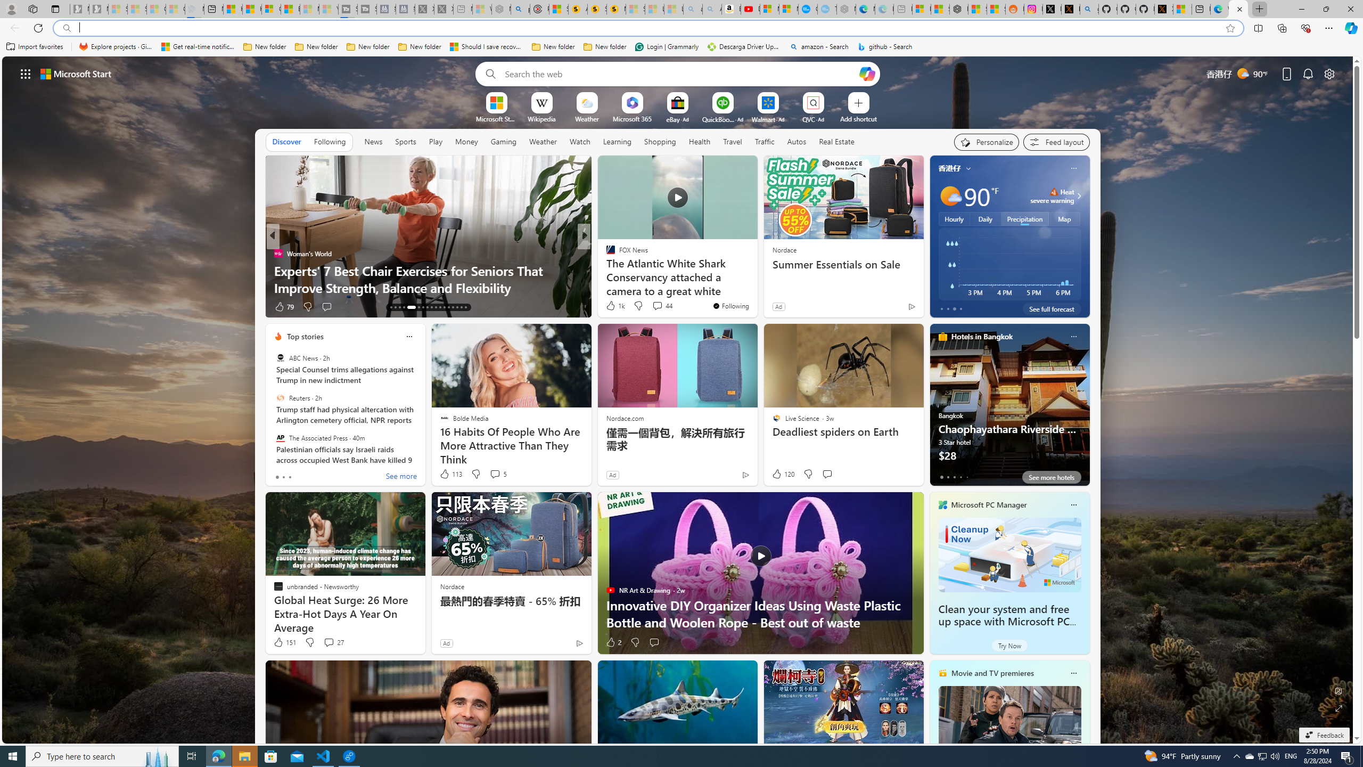 This screenshot has height=767, width=1363. What do you see at coordinates (280, 437) in the screenshot?
I see `The Associated Press` at bounding box center [280, 437].